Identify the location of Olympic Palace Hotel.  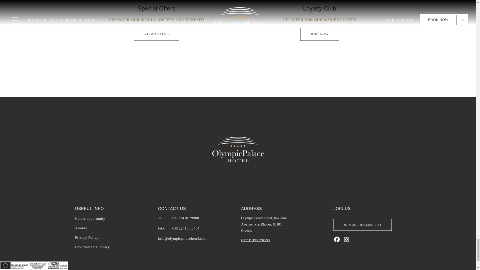
(238, 149).